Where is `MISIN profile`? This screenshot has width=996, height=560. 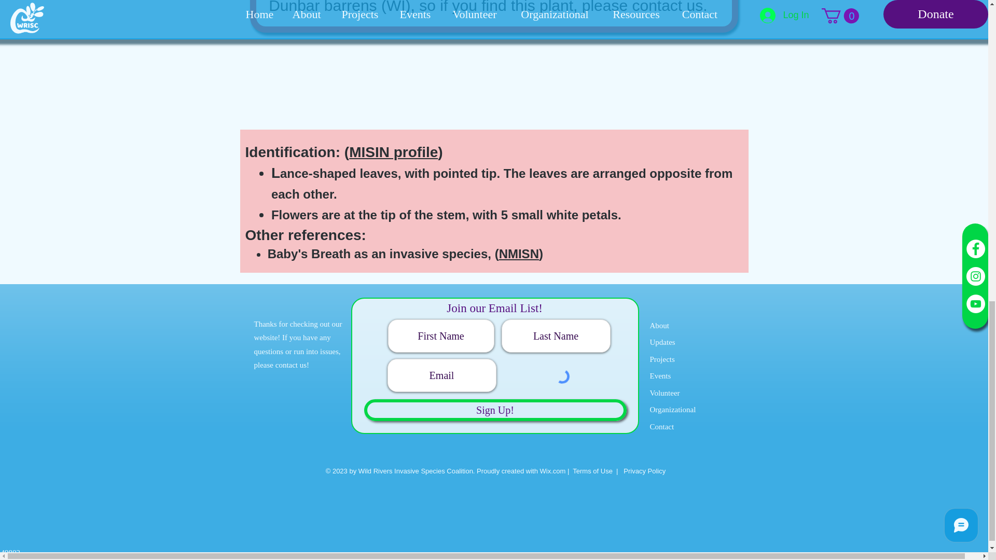
MISIN profile is located at coordinates (393, 151).